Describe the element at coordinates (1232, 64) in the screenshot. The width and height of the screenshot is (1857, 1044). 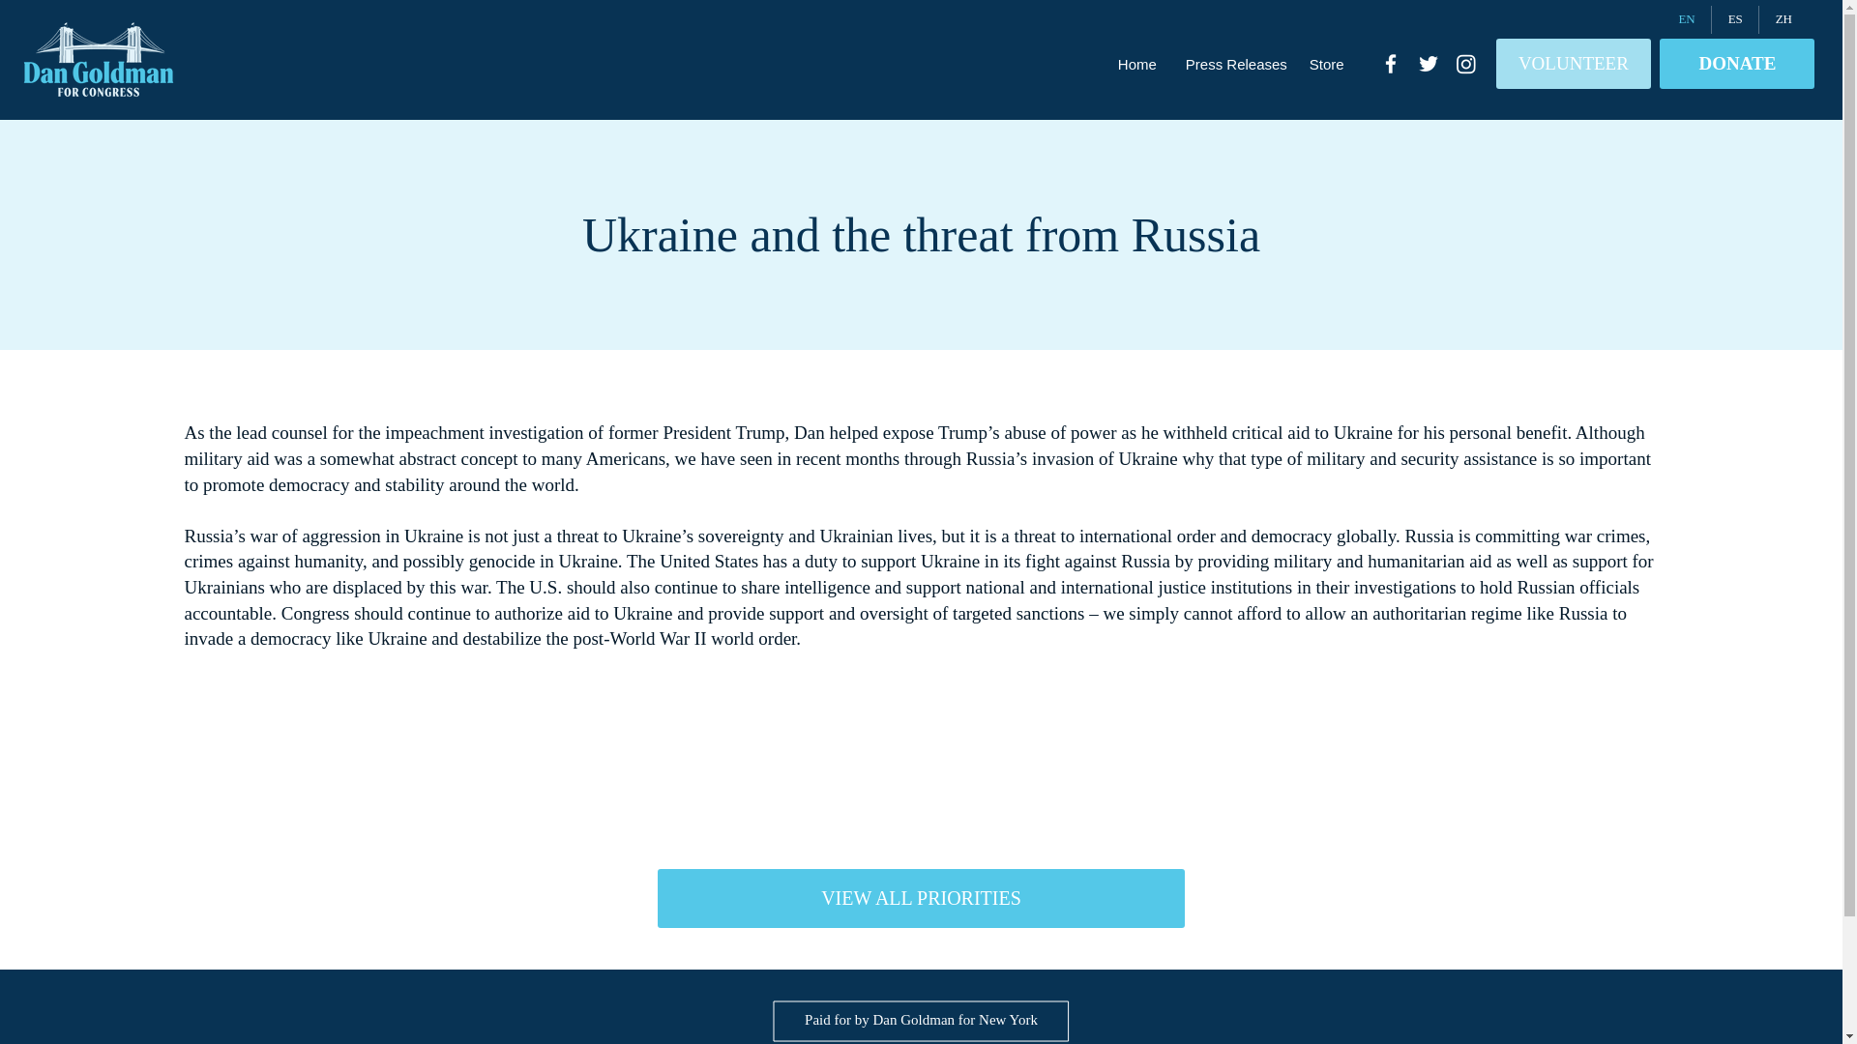
I see `Press Releases` at that location.